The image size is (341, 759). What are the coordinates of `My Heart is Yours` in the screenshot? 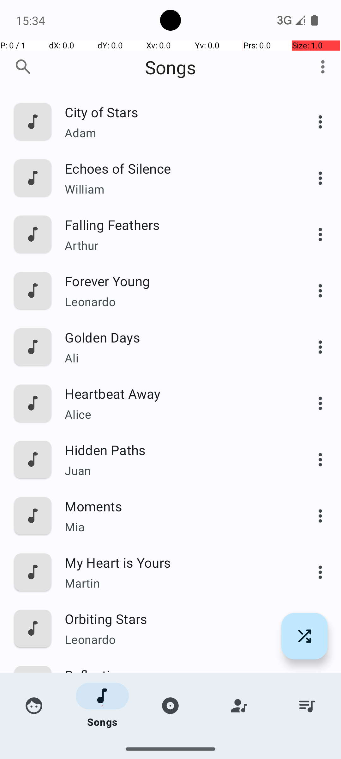 It's located at (176, 562).